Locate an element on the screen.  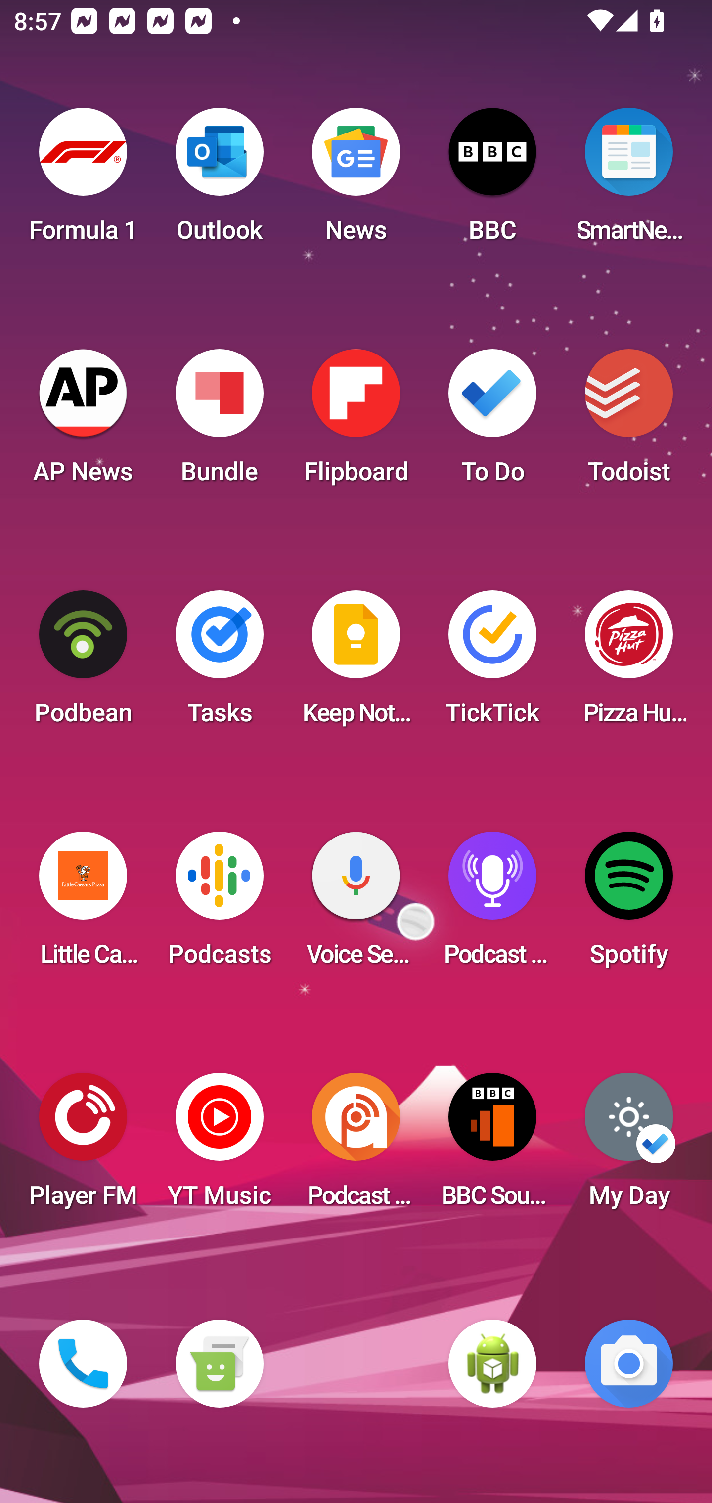
BBC Sounds is located at coordinates (492, 1146).